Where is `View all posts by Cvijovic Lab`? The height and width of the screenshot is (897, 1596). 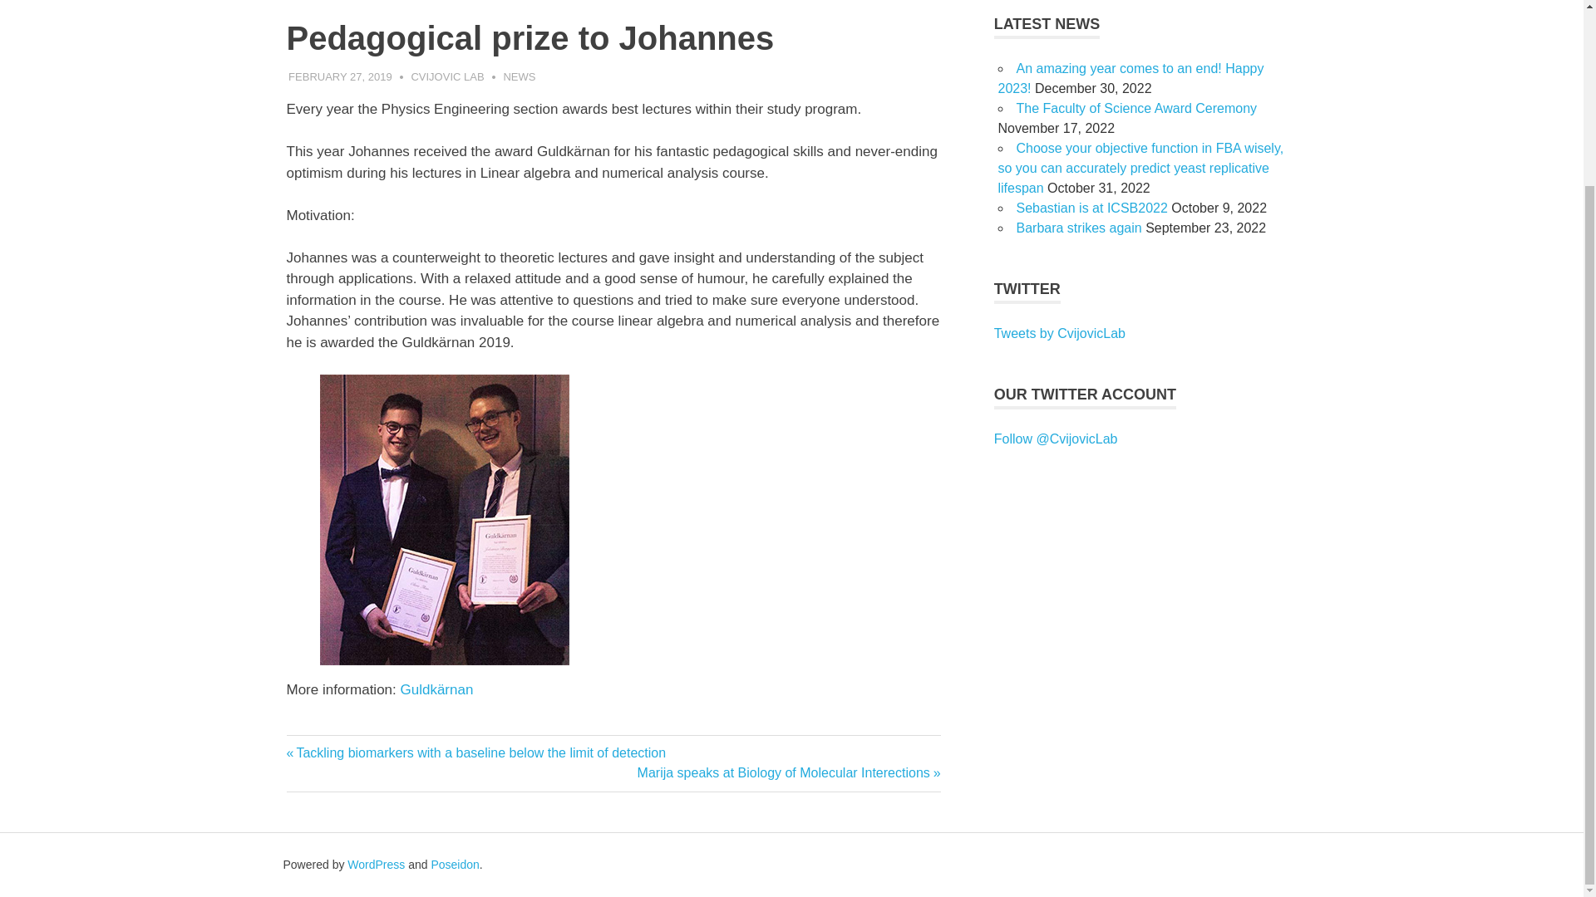 View all posts by Cvijovic Lab is located at coordinates (446, 76).